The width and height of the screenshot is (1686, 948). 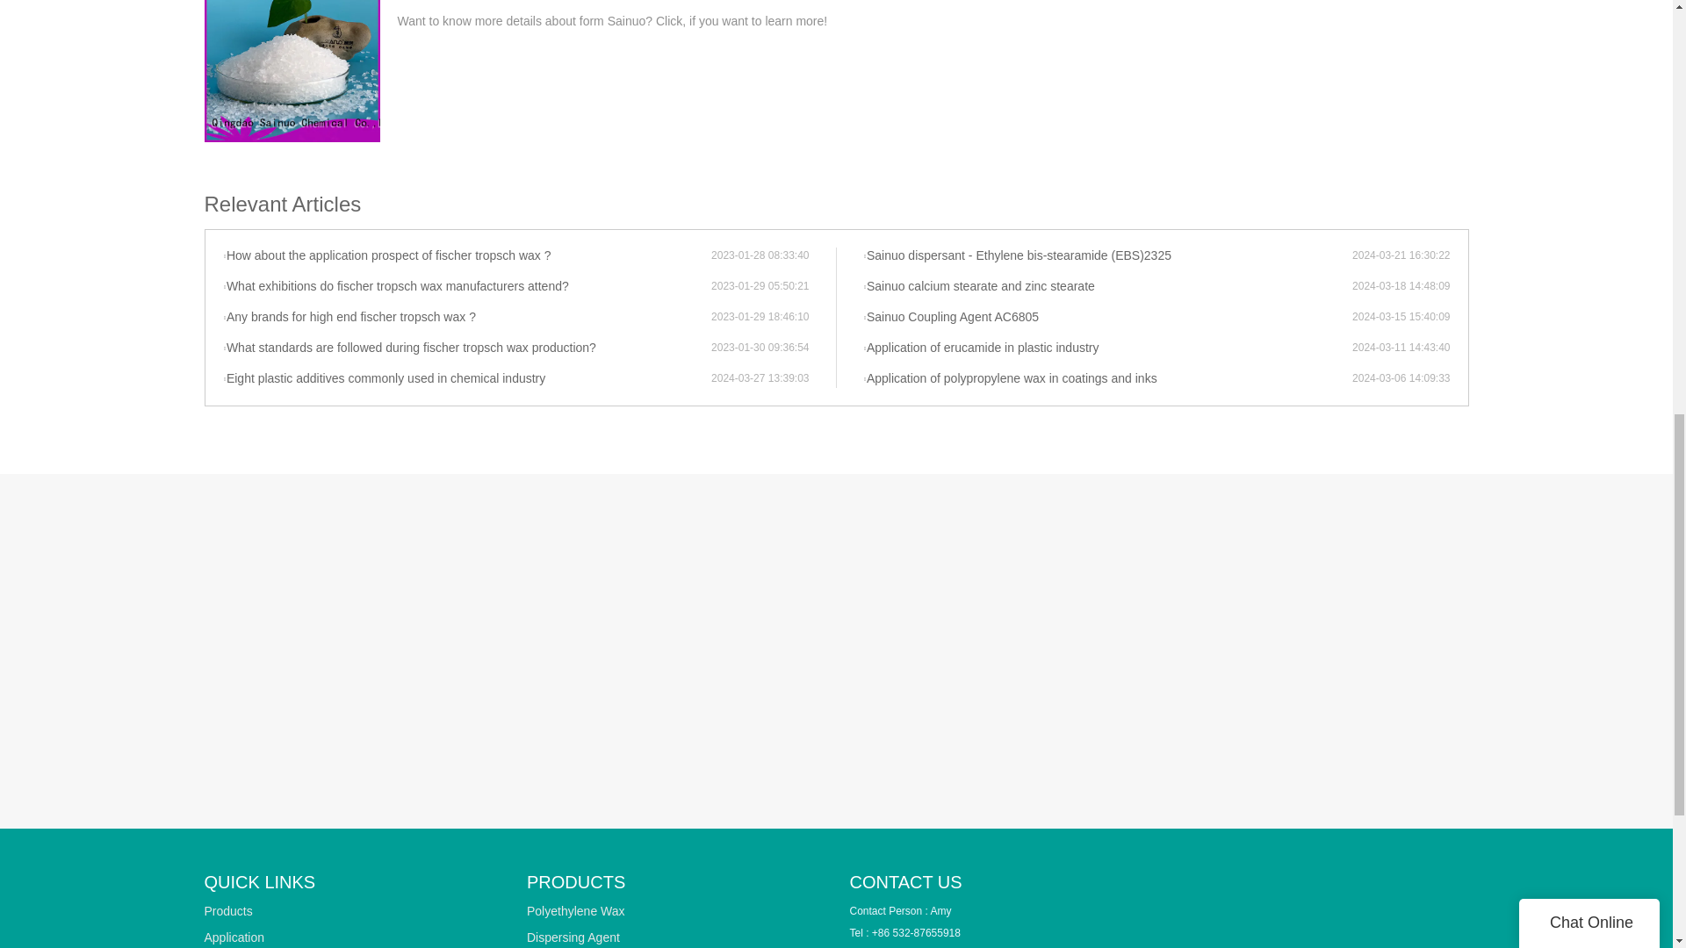 What do you see at coordinates (467, 256) in the screenshot?
I see `How about the application prospect of fischer tropsch wax ?` at bounding box center [467, 256].